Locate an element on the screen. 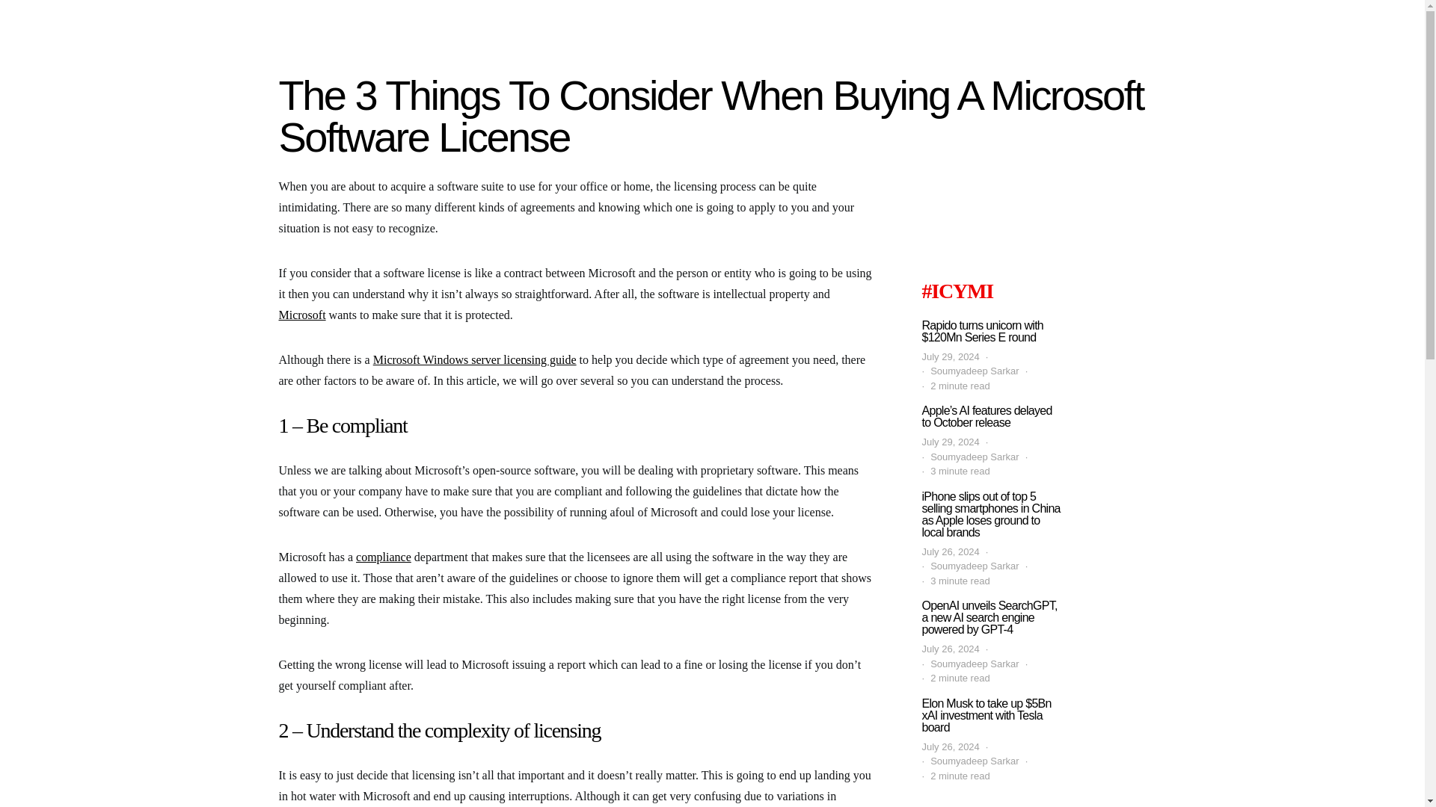  Soumyadeep Sarkar is located at coordinates (975, 371).